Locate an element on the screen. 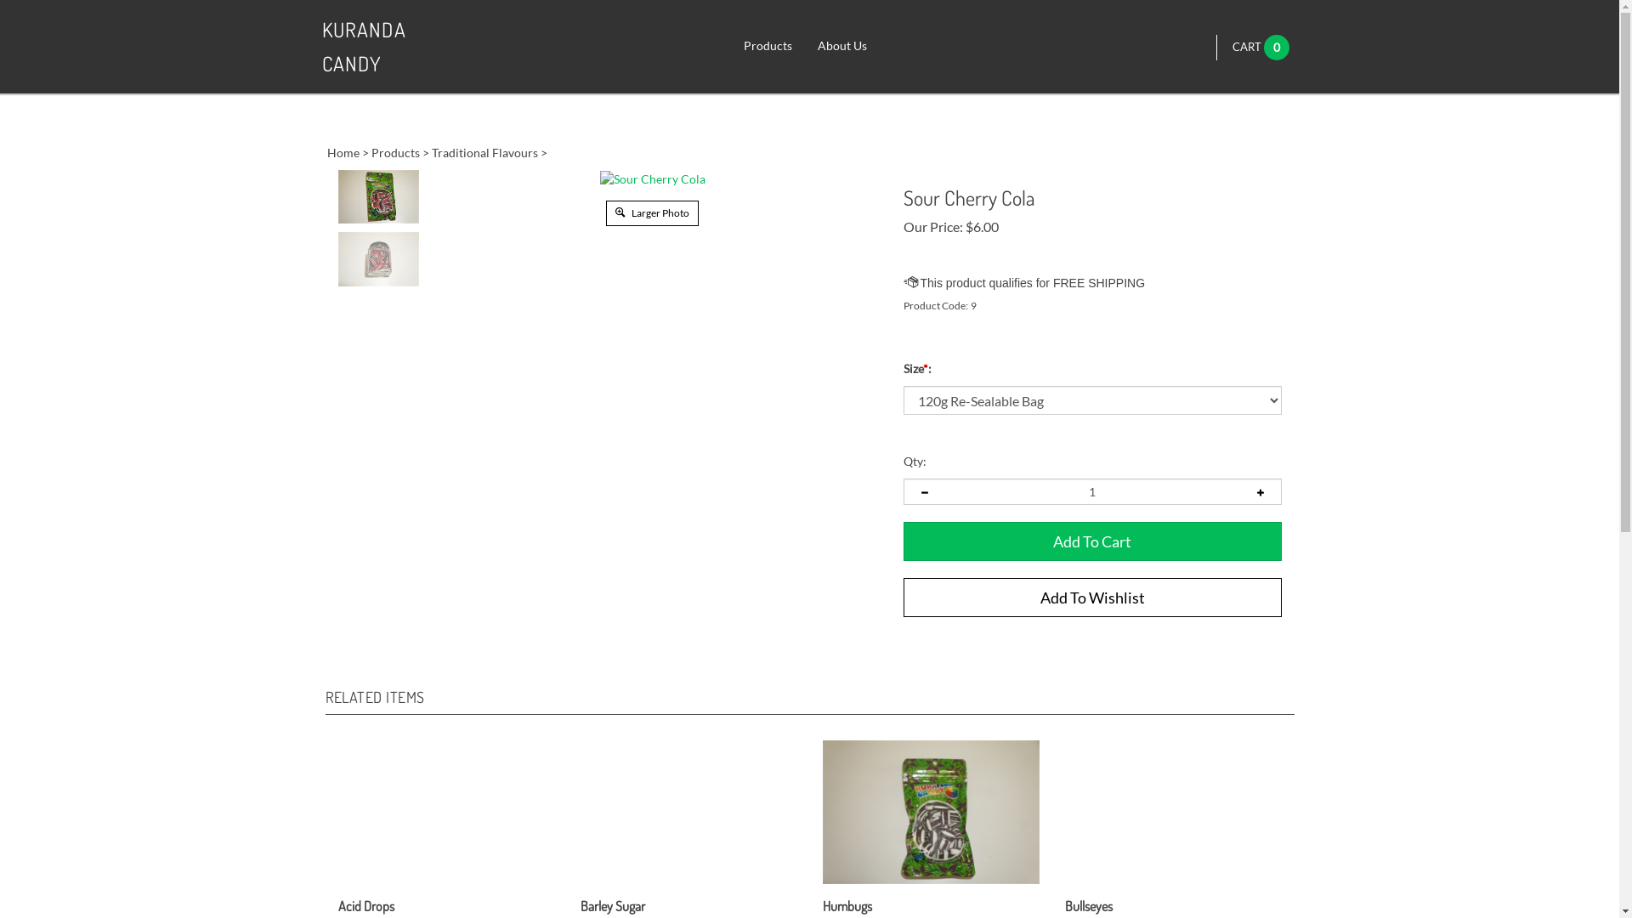 Image resolution: width=1632 pixels, height=918 pixels. CART
0 is located at coordinates (1261, 47).